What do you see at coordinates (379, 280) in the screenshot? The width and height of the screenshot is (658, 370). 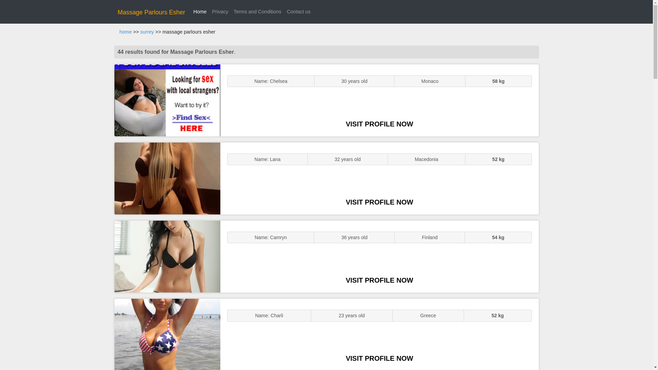 I see `VISIT PROFILE NOW` at bounding box center [379, 280].